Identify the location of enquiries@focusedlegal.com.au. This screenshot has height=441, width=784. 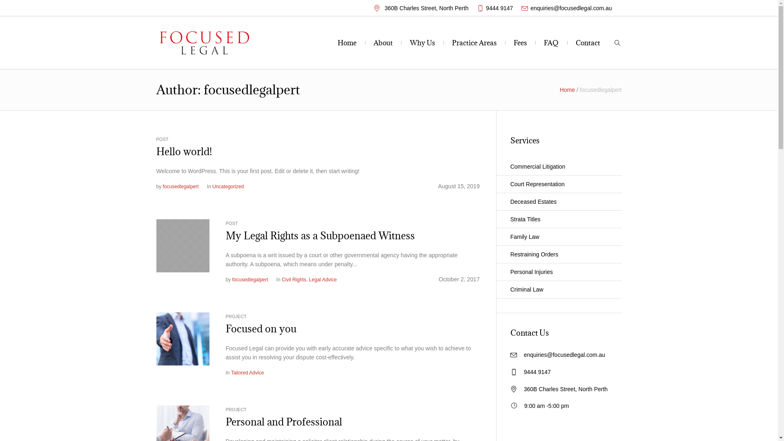
(571, 8).